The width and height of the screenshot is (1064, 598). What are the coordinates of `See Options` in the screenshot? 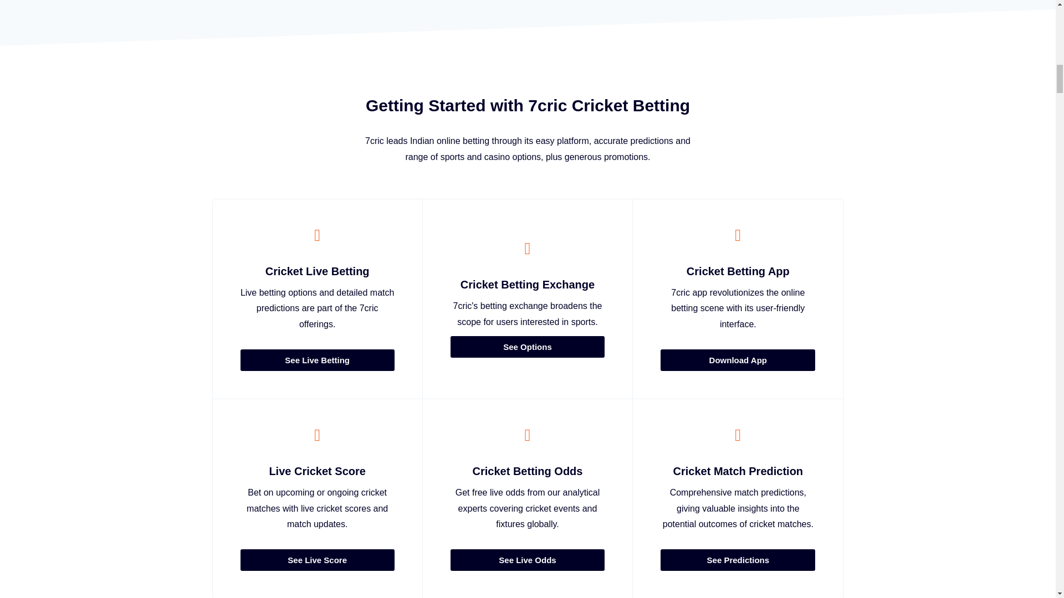 It's located at (527, 347).